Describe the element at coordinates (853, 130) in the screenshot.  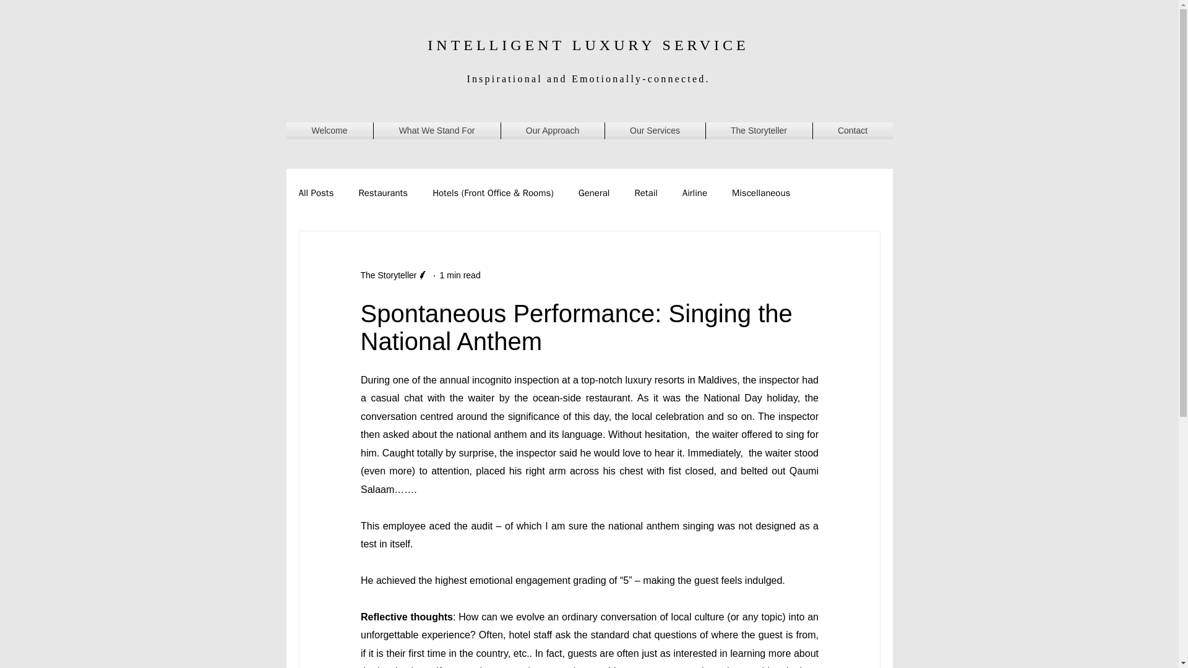
I see `Contact` at that location.